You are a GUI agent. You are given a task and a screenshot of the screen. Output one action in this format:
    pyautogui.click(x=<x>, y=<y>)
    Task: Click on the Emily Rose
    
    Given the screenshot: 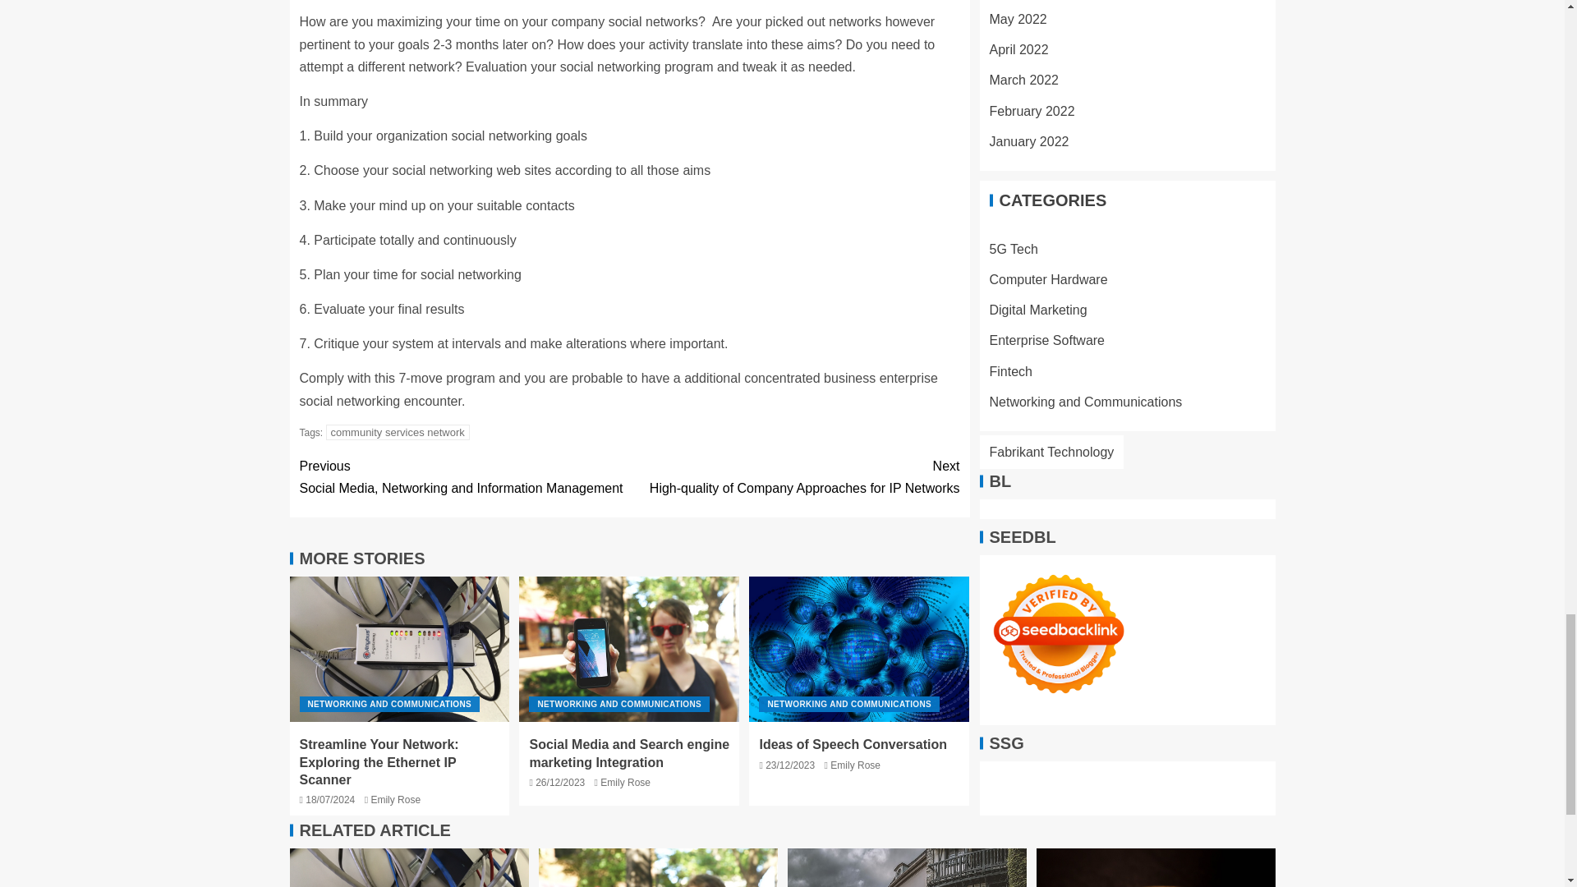 What is the action you would take?
    pyautogui.click(x=855, y=765)
    